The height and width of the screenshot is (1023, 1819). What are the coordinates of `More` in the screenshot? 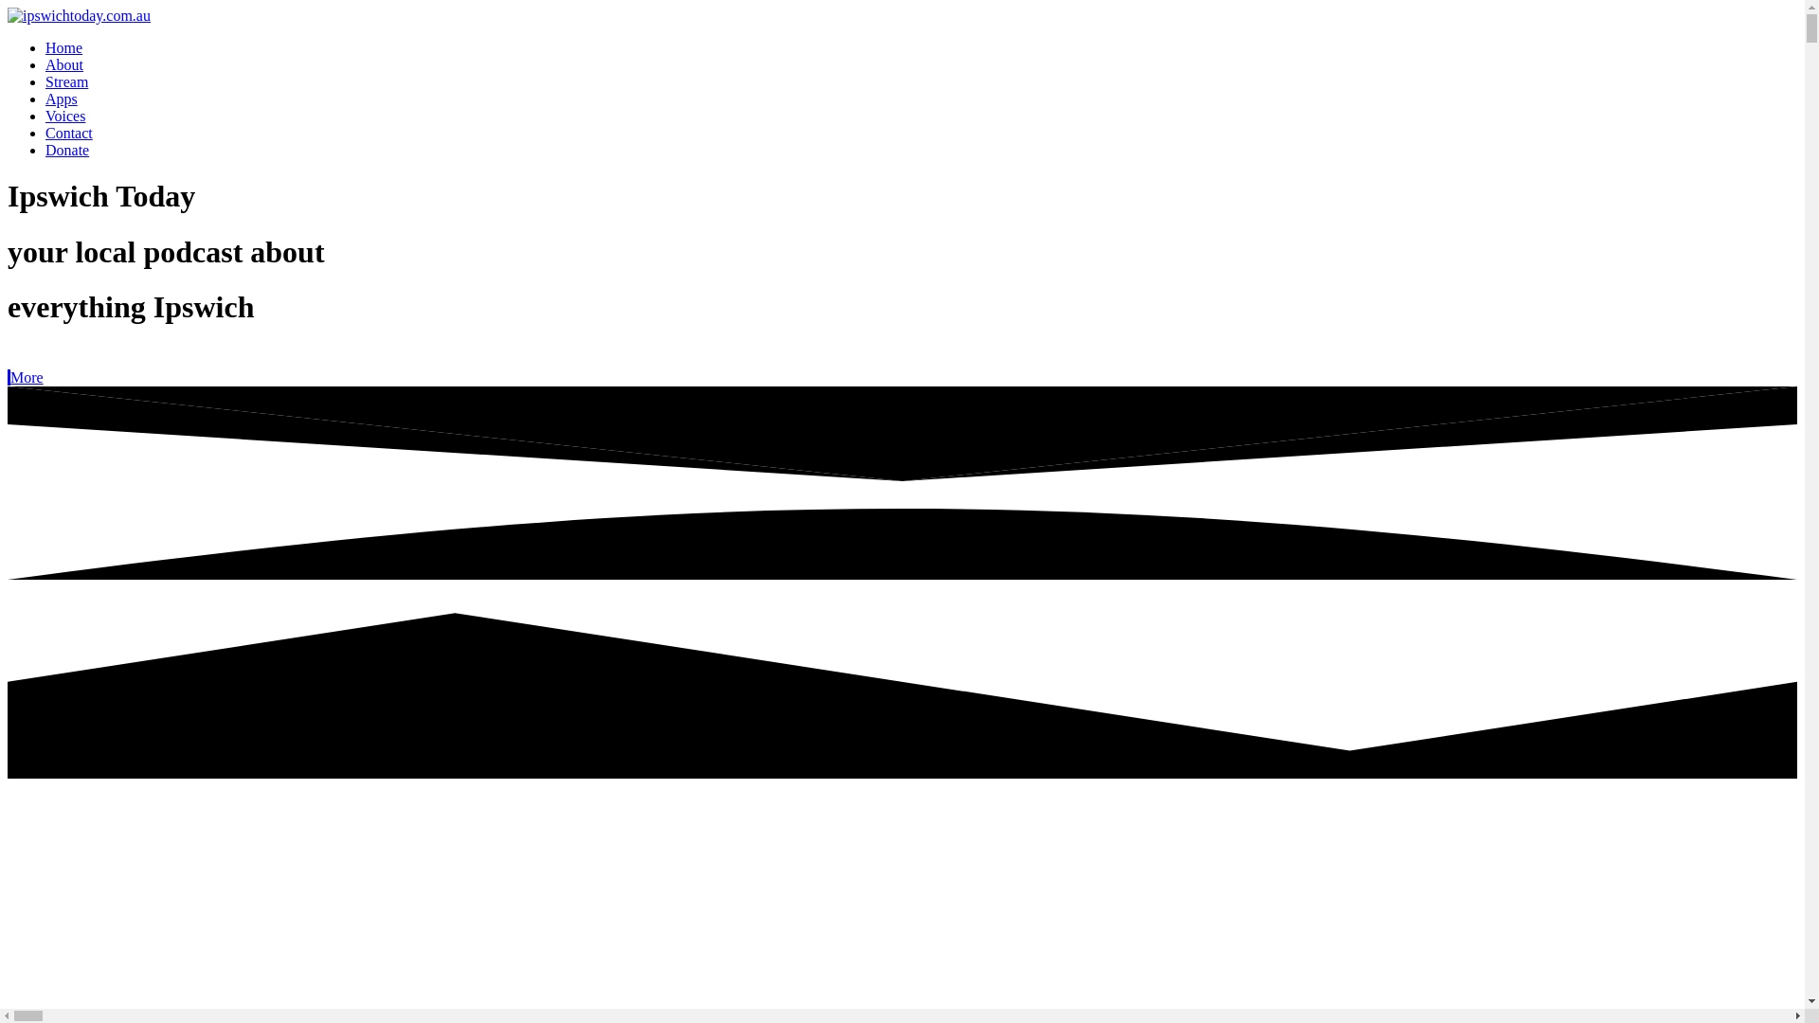 It's located at (26, 377).